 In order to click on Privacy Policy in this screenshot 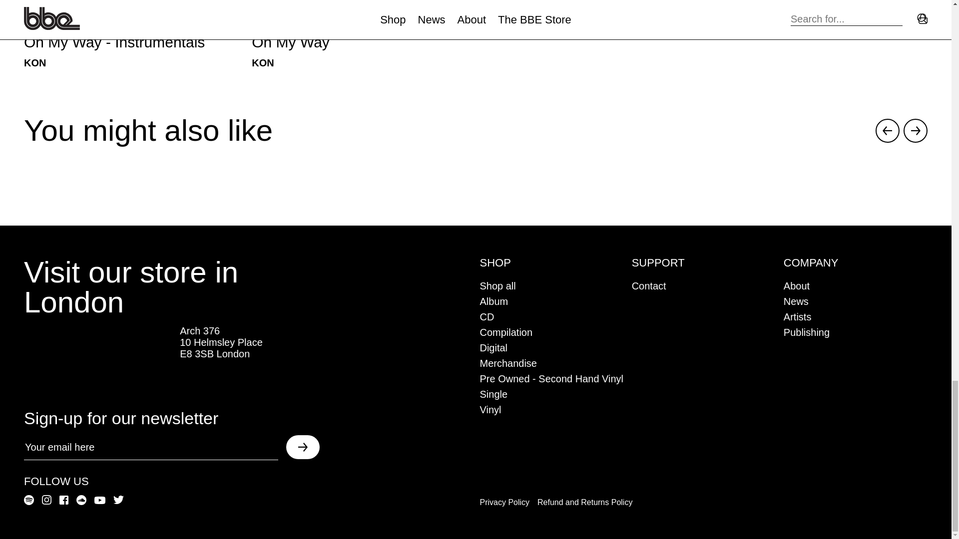, I will do `click(362, 34)`.